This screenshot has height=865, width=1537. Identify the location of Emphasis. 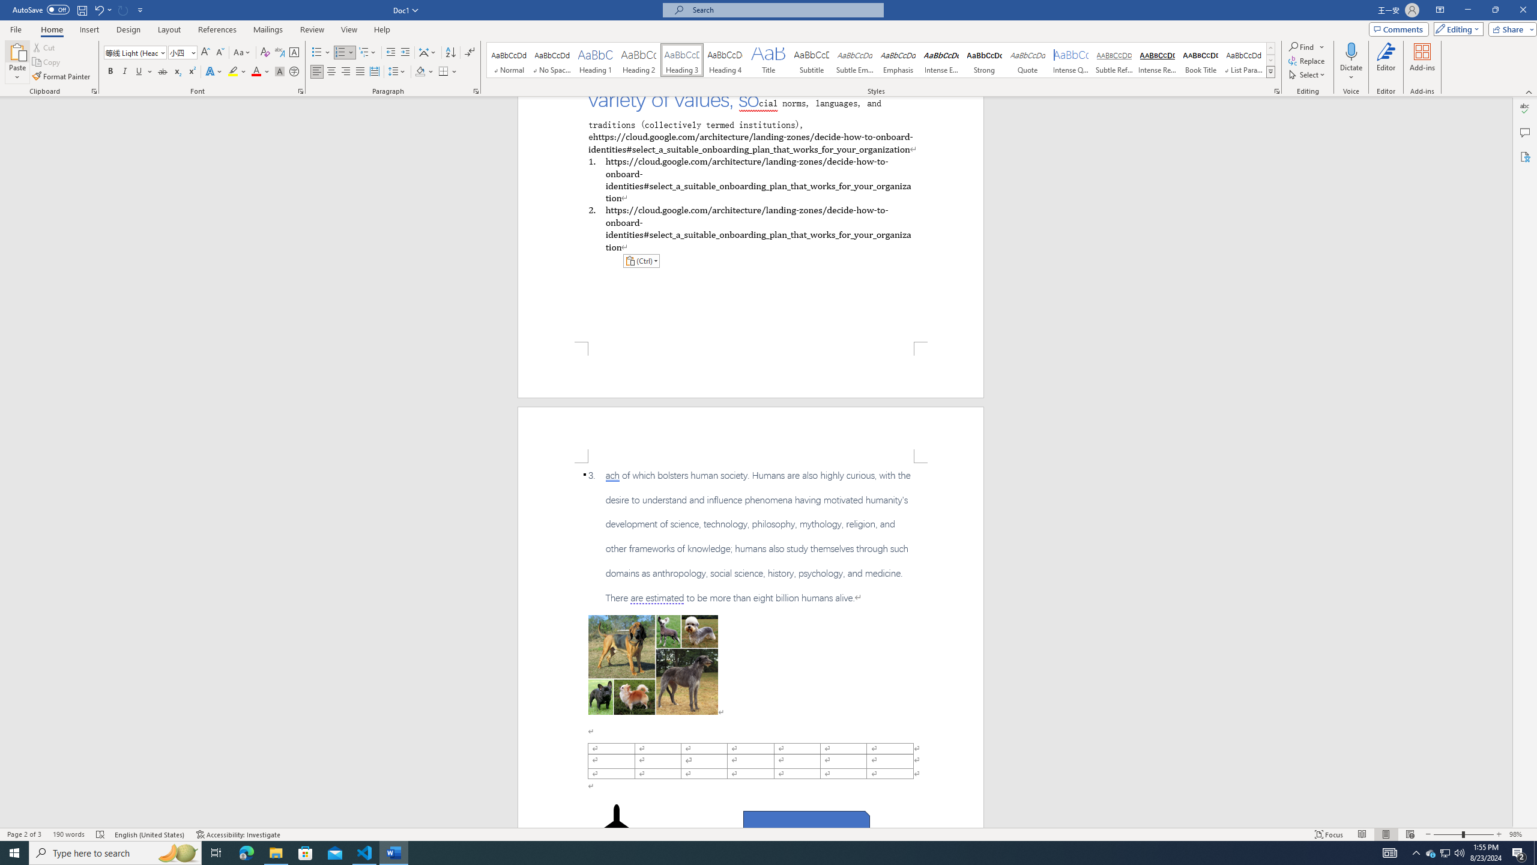
(897, 60).